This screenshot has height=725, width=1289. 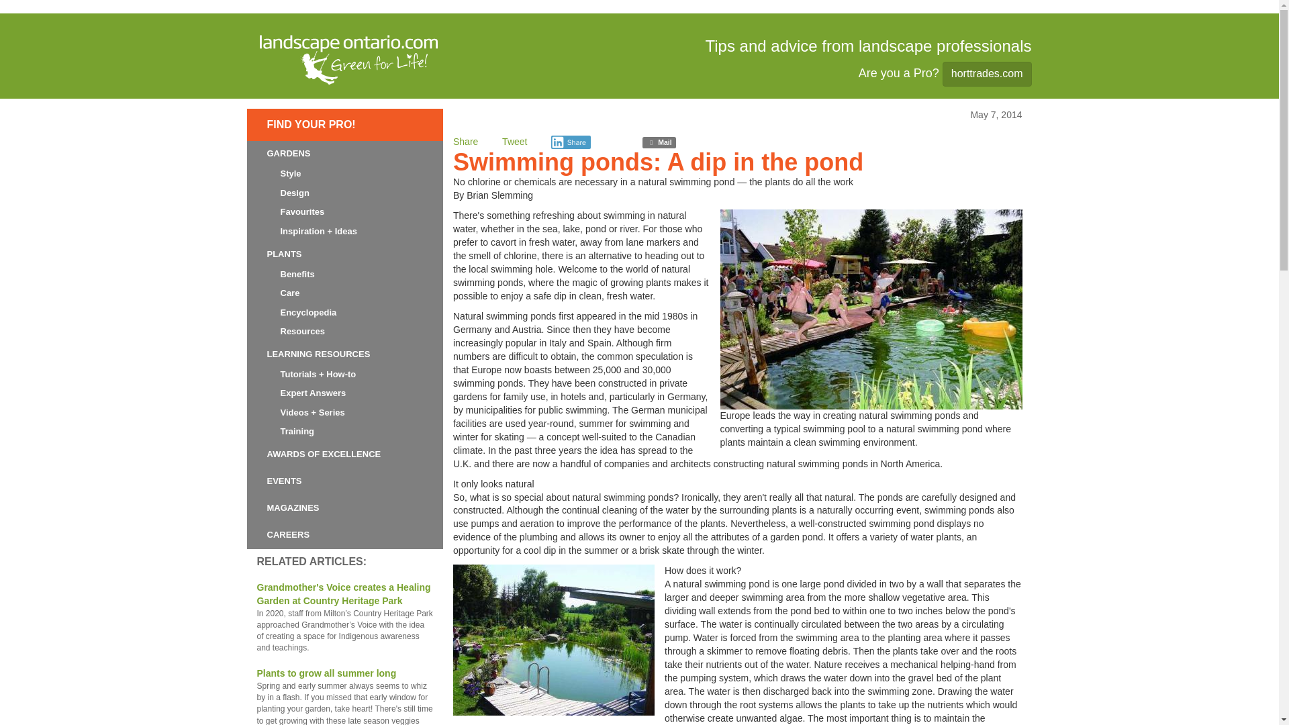 I want to click on Training, so click(x=297, y=431).